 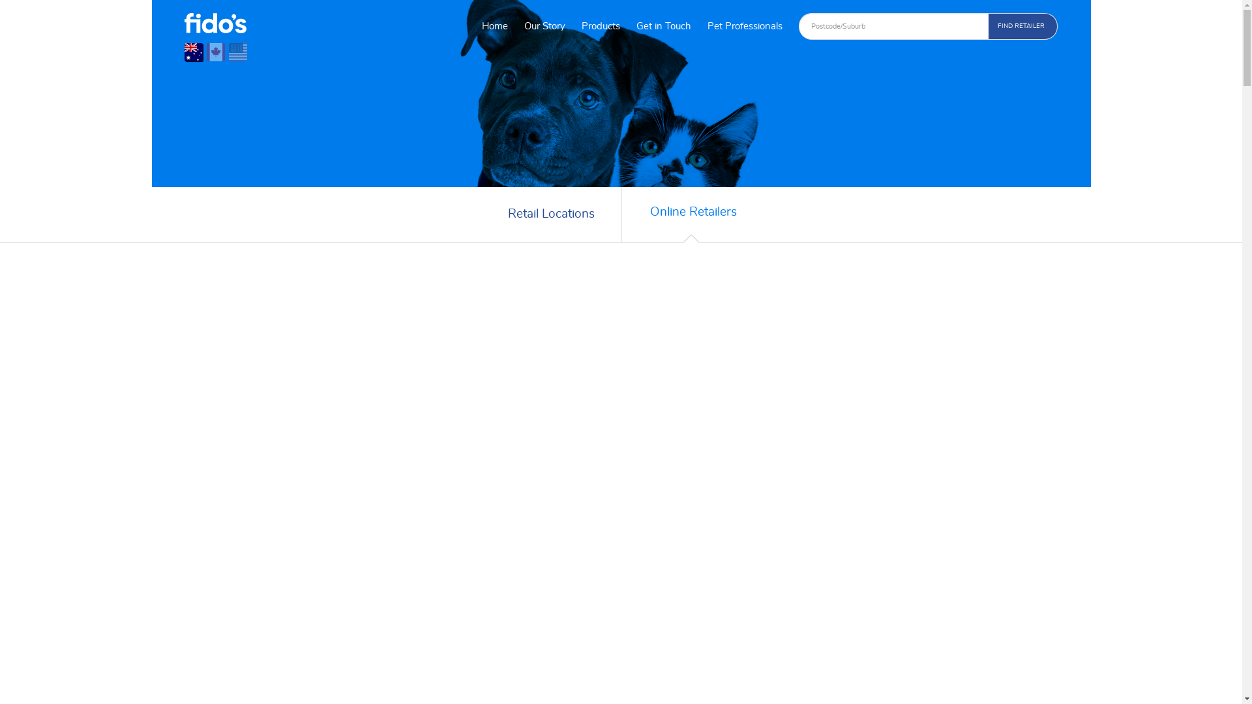 I want to click on Get in Touch, so click(x=664, y=27).